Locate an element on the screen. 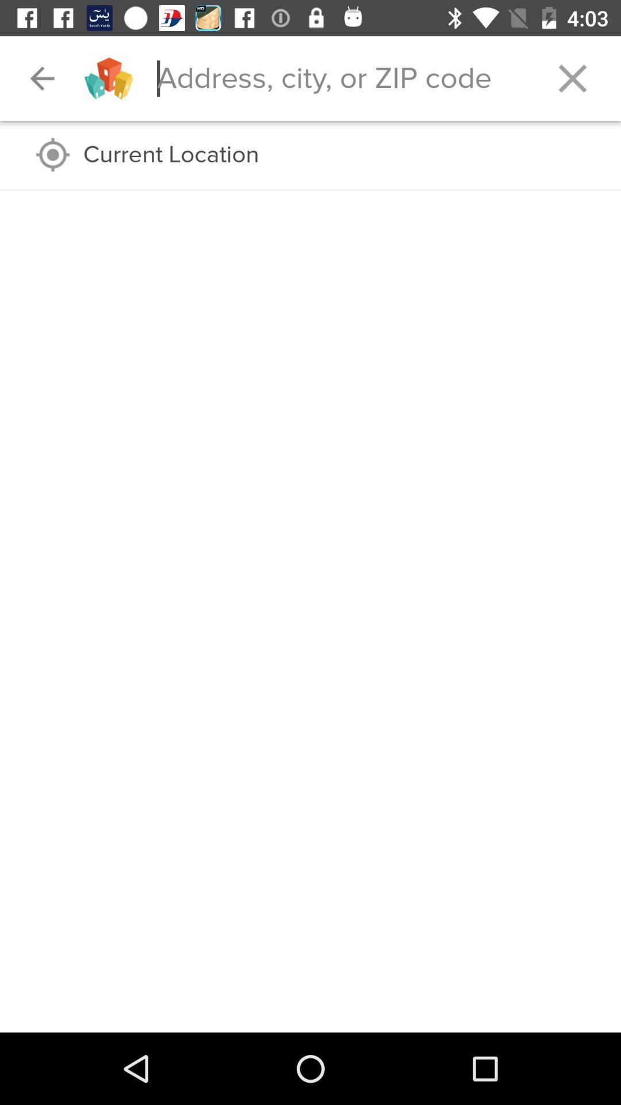  click current location item is located at coordinates (340, 155).